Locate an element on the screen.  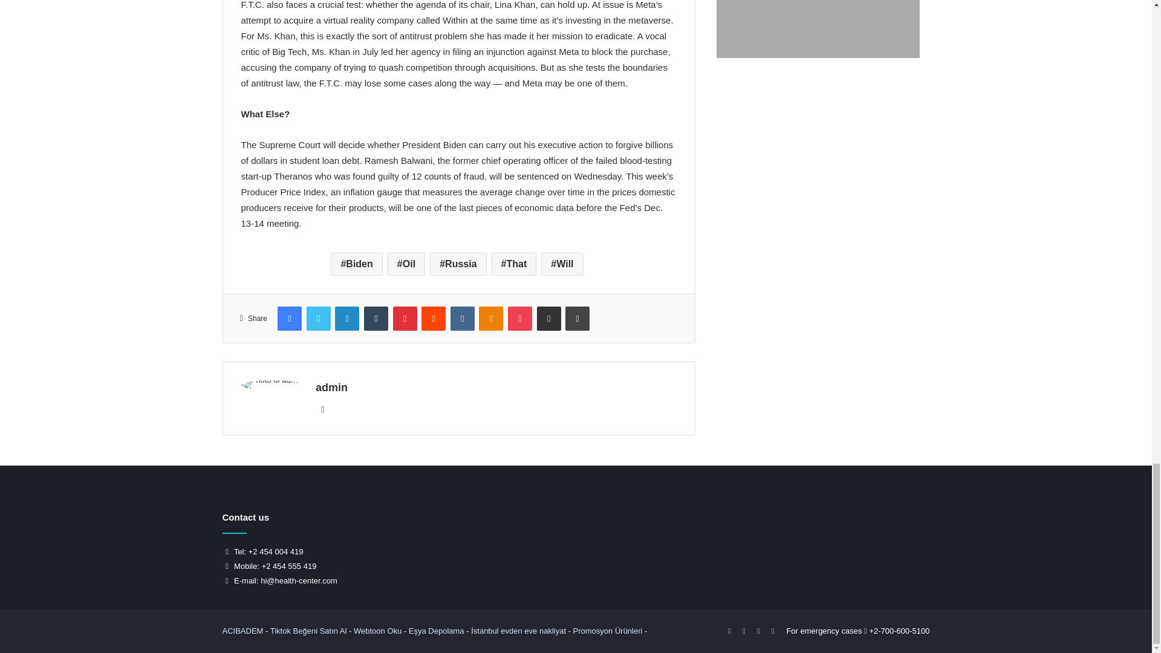
Will is located at coordinates (561, 264).